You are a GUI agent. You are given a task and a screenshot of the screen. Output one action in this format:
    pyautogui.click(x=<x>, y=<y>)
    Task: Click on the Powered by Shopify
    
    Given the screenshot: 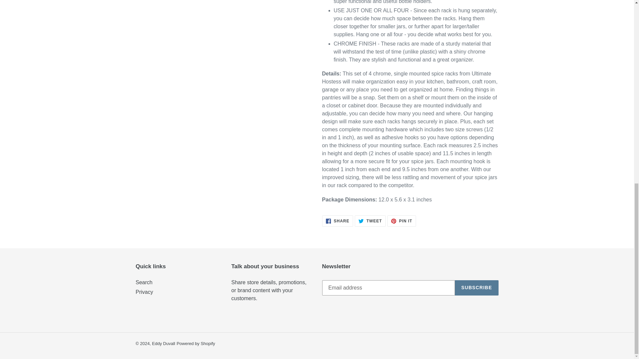 What is the action you would take?
    pyautogui.click(x=144, y=292)
    